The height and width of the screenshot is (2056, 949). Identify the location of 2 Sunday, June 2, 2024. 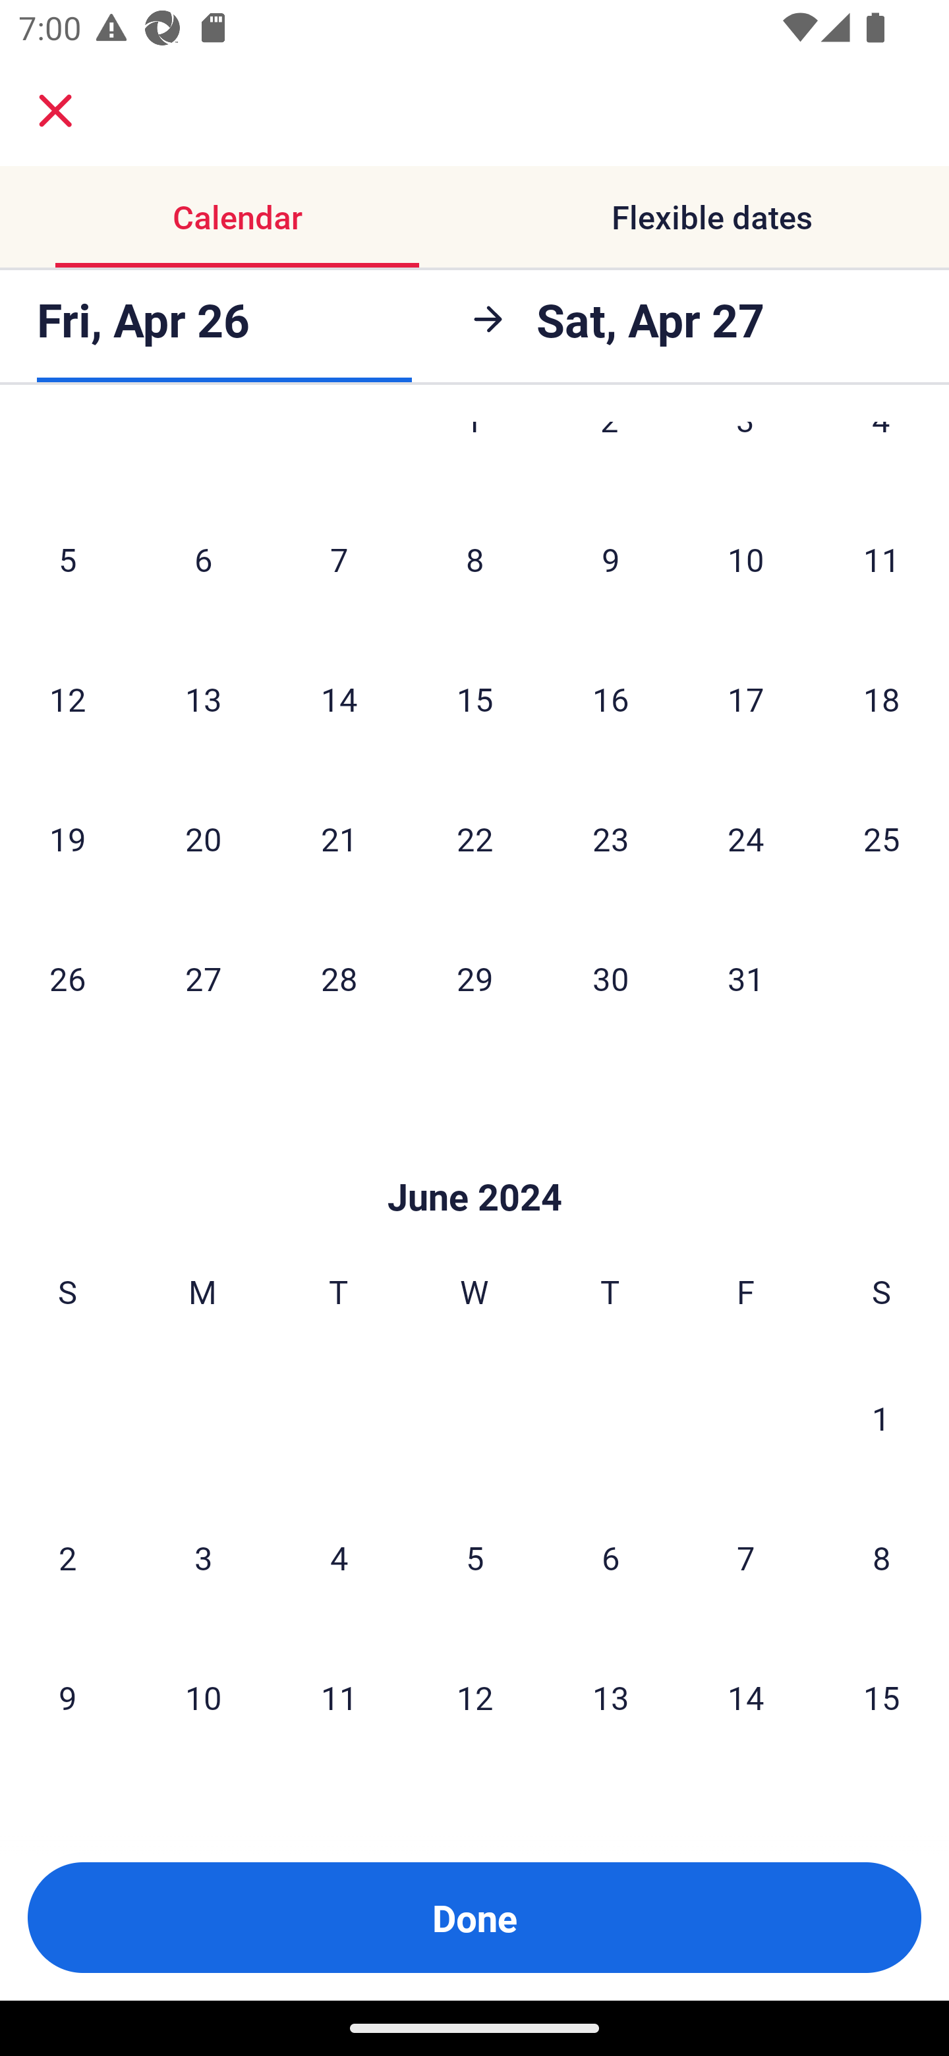
(67, 1557).